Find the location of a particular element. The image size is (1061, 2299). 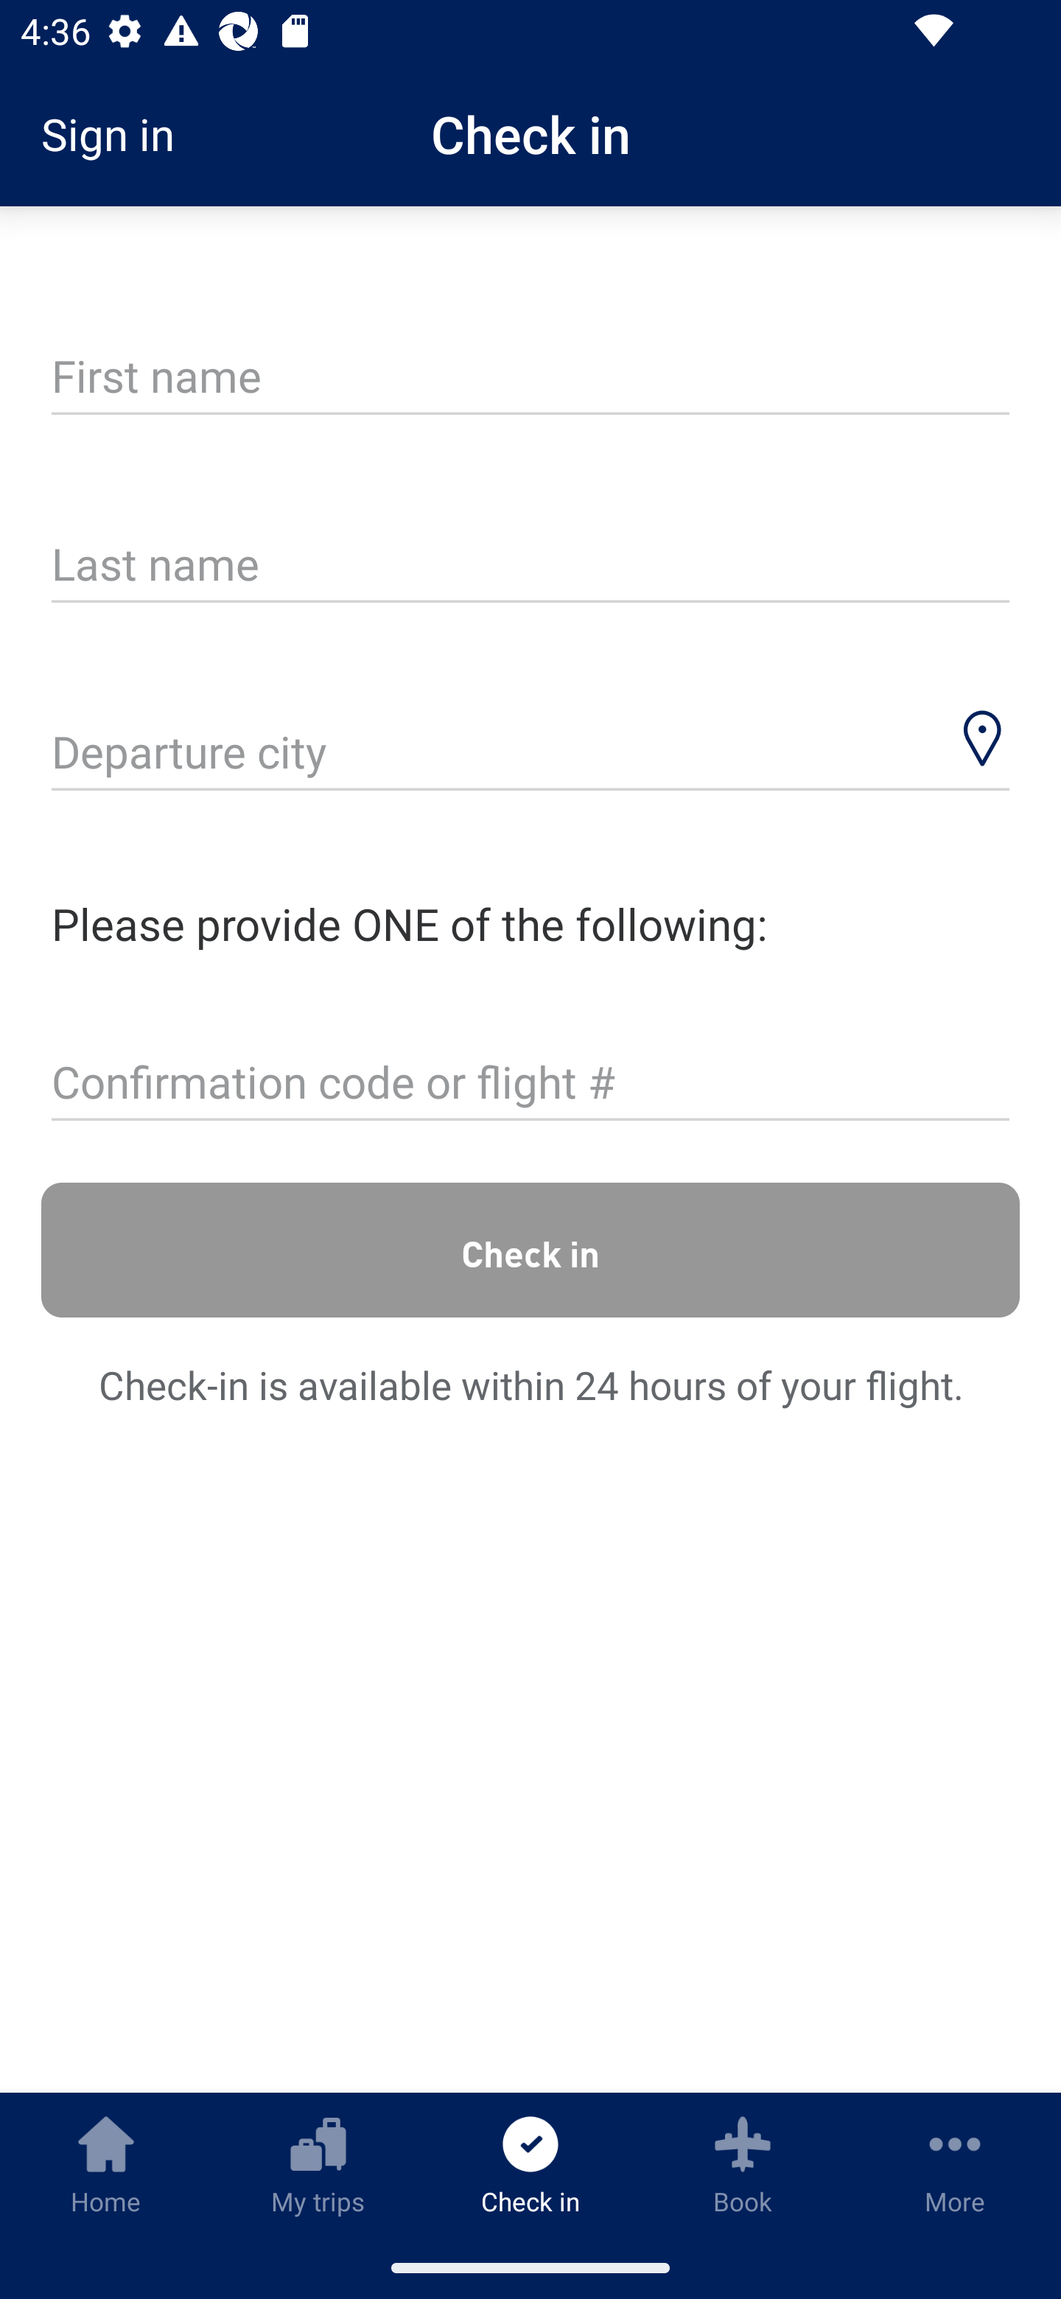

Departure city is located at coordinates (530, 755).